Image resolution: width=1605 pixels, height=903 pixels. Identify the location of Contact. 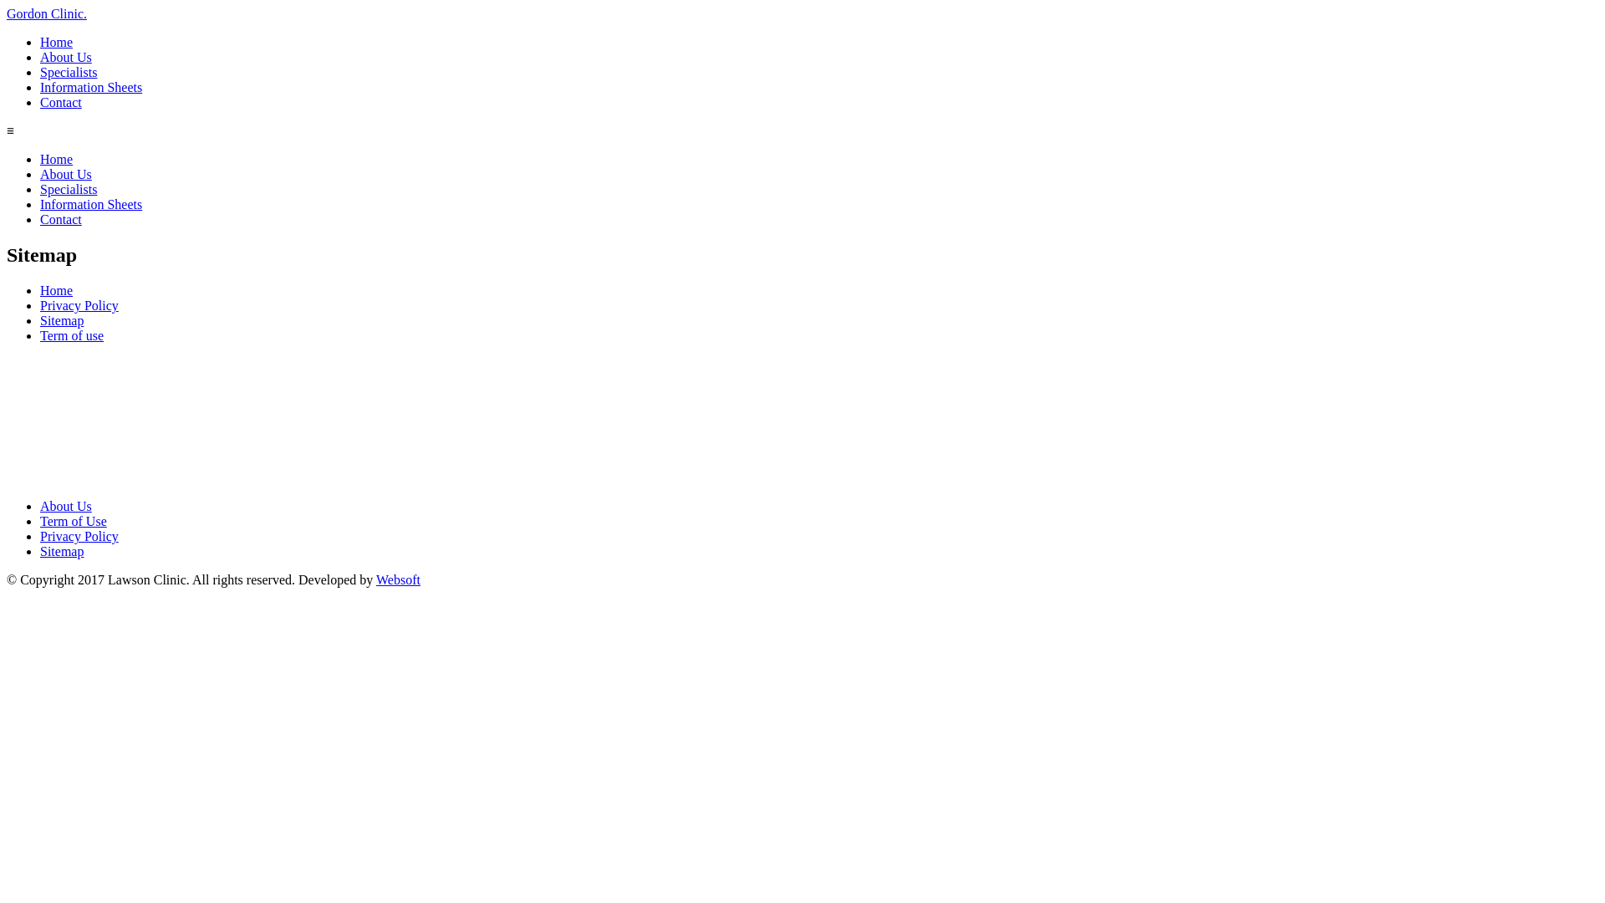
(61, 102).